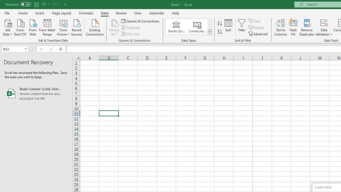  Describe the element at coordinates (77, 27) in the screenshot. I see `Recent Sources` at that location.